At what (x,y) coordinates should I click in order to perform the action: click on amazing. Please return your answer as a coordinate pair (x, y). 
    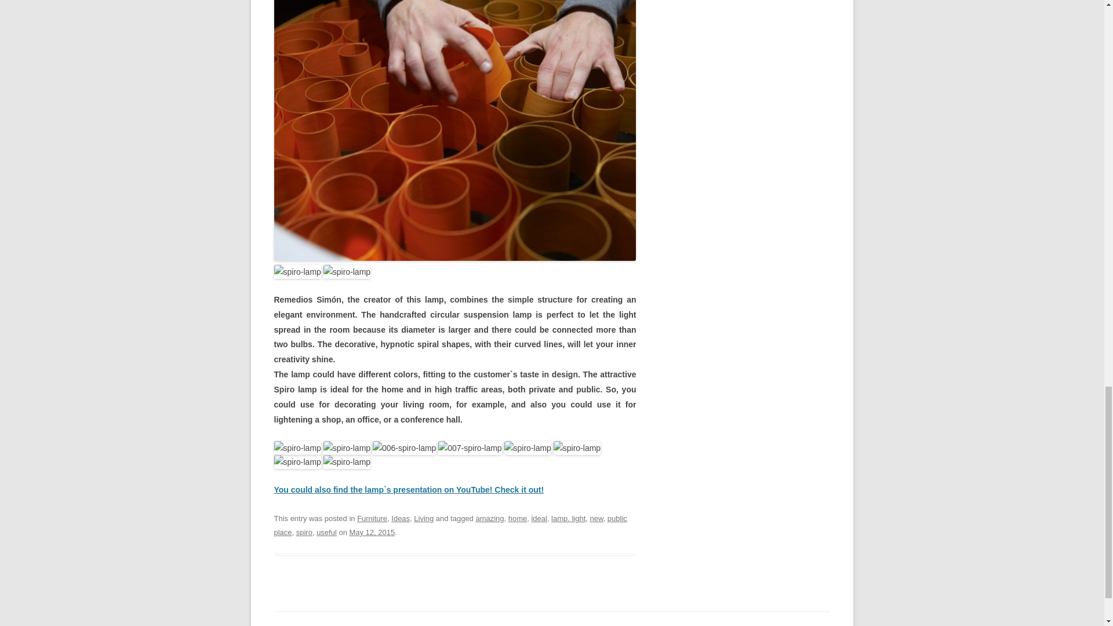
    Looking at the image, I should click on (489, 518).